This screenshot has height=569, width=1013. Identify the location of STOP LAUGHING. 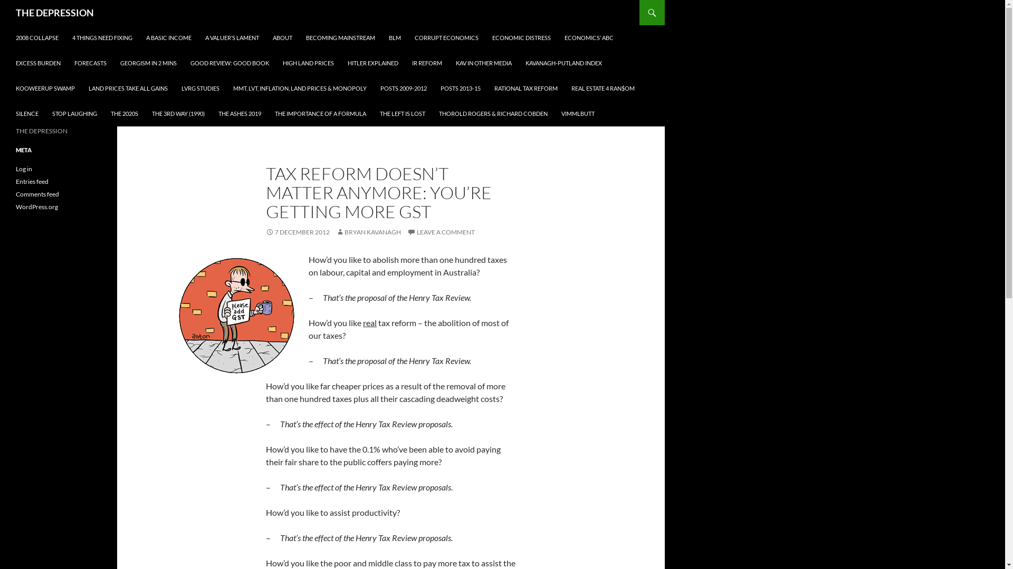
(75, 114).